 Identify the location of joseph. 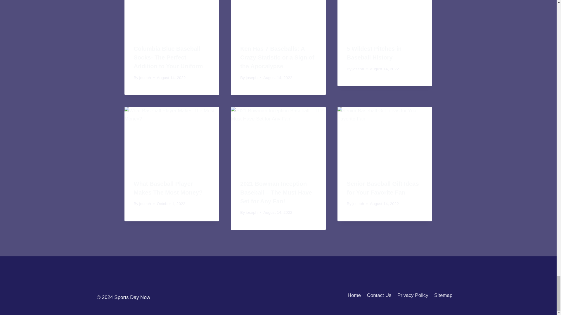
(251, 78).